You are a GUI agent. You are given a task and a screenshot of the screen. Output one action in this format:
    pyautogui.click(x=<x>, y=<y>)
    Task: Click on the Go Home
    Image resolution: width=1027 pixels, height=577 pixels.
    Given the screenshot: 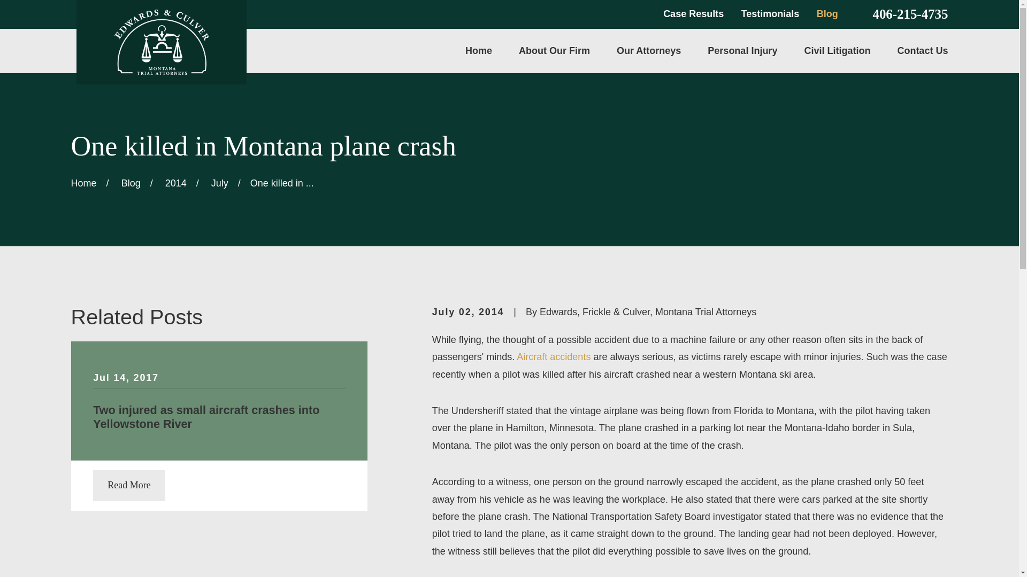 What is the action you would take?
    pyautogui.click(x=83, y=183)
    